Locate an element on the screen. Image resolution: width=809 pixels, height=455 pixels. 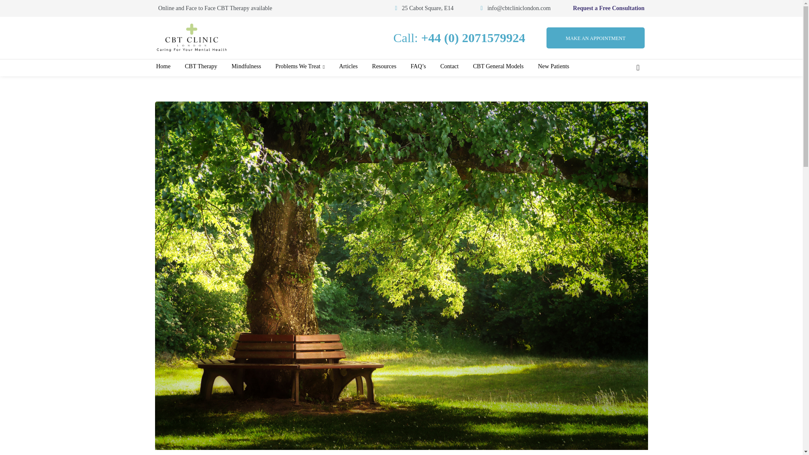
MAKE AN APPOINTMENT is located at coordinates (595, 37).